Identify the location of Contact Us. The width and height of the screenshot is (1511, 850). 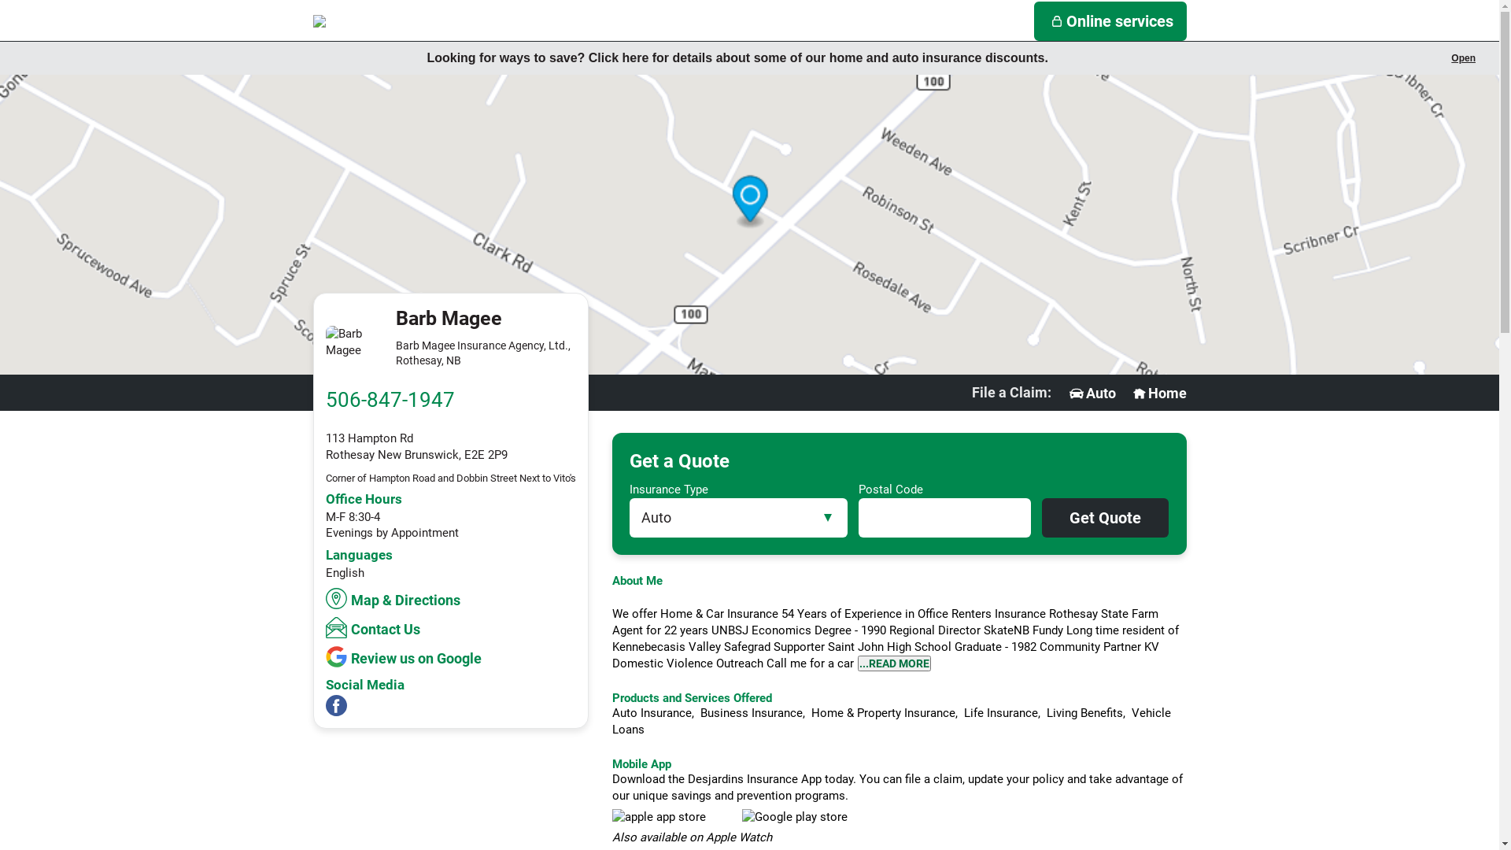
(375, 628).